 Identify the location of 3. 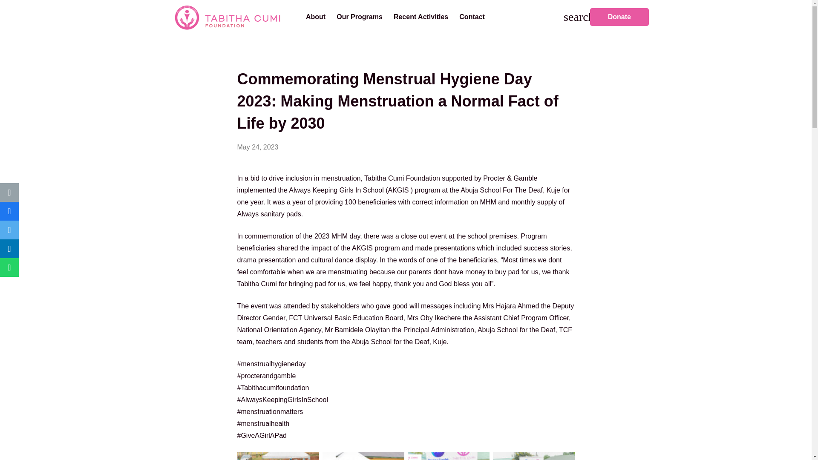
(448, 455).